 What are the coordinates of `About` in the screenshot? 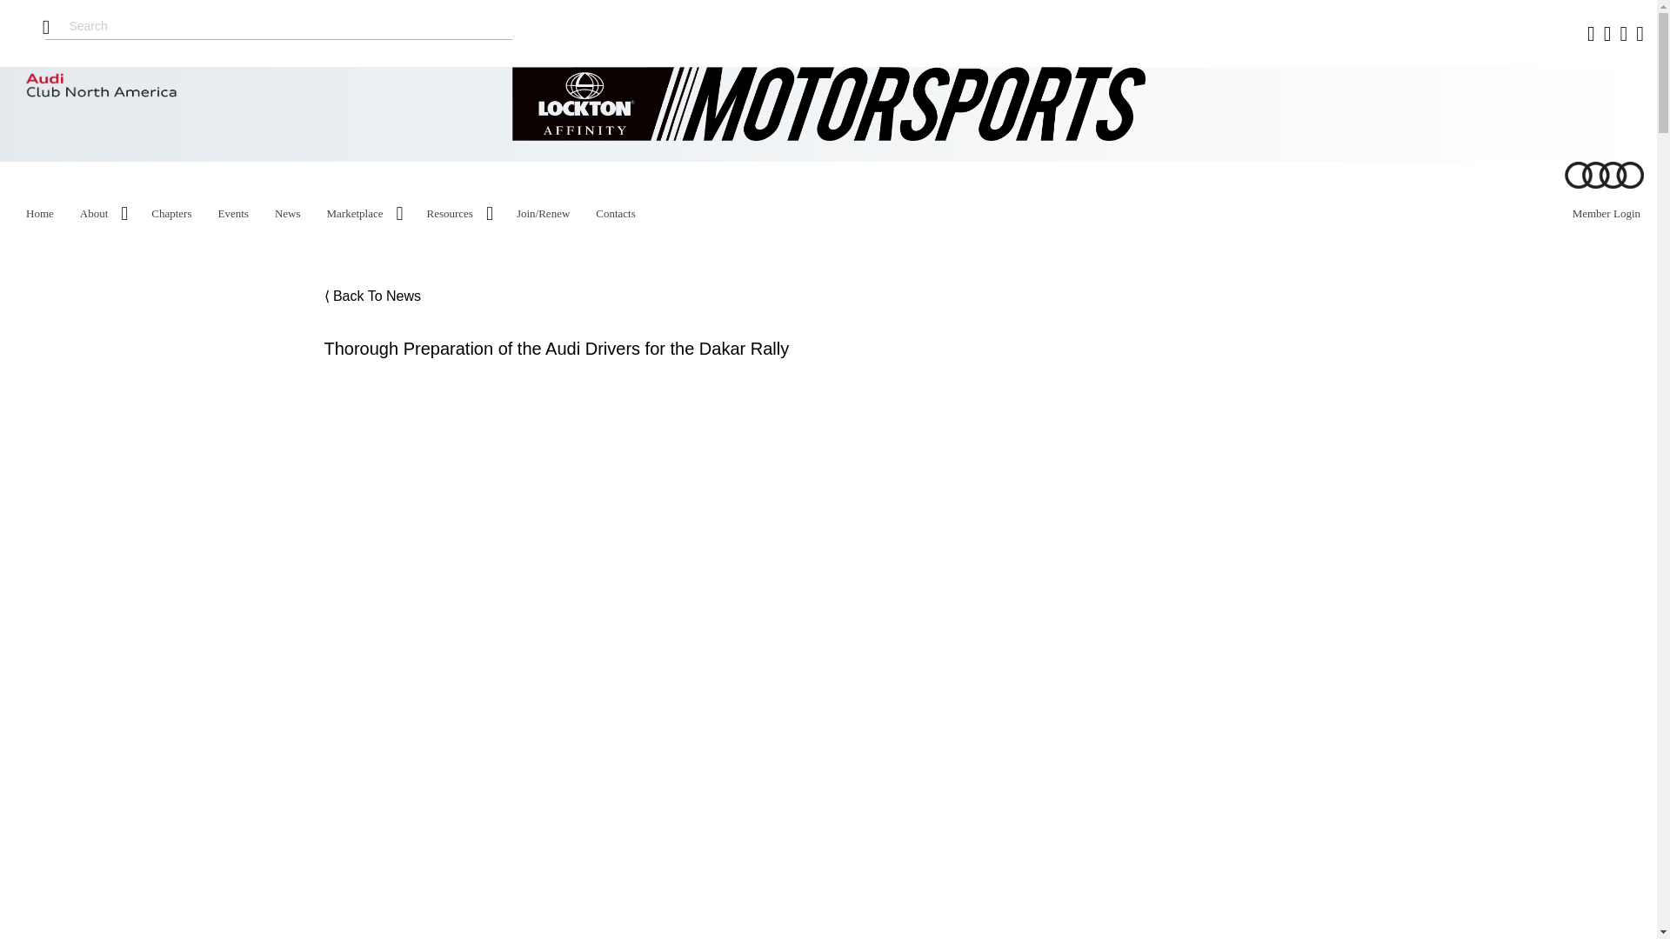 It's located at (94, 214).